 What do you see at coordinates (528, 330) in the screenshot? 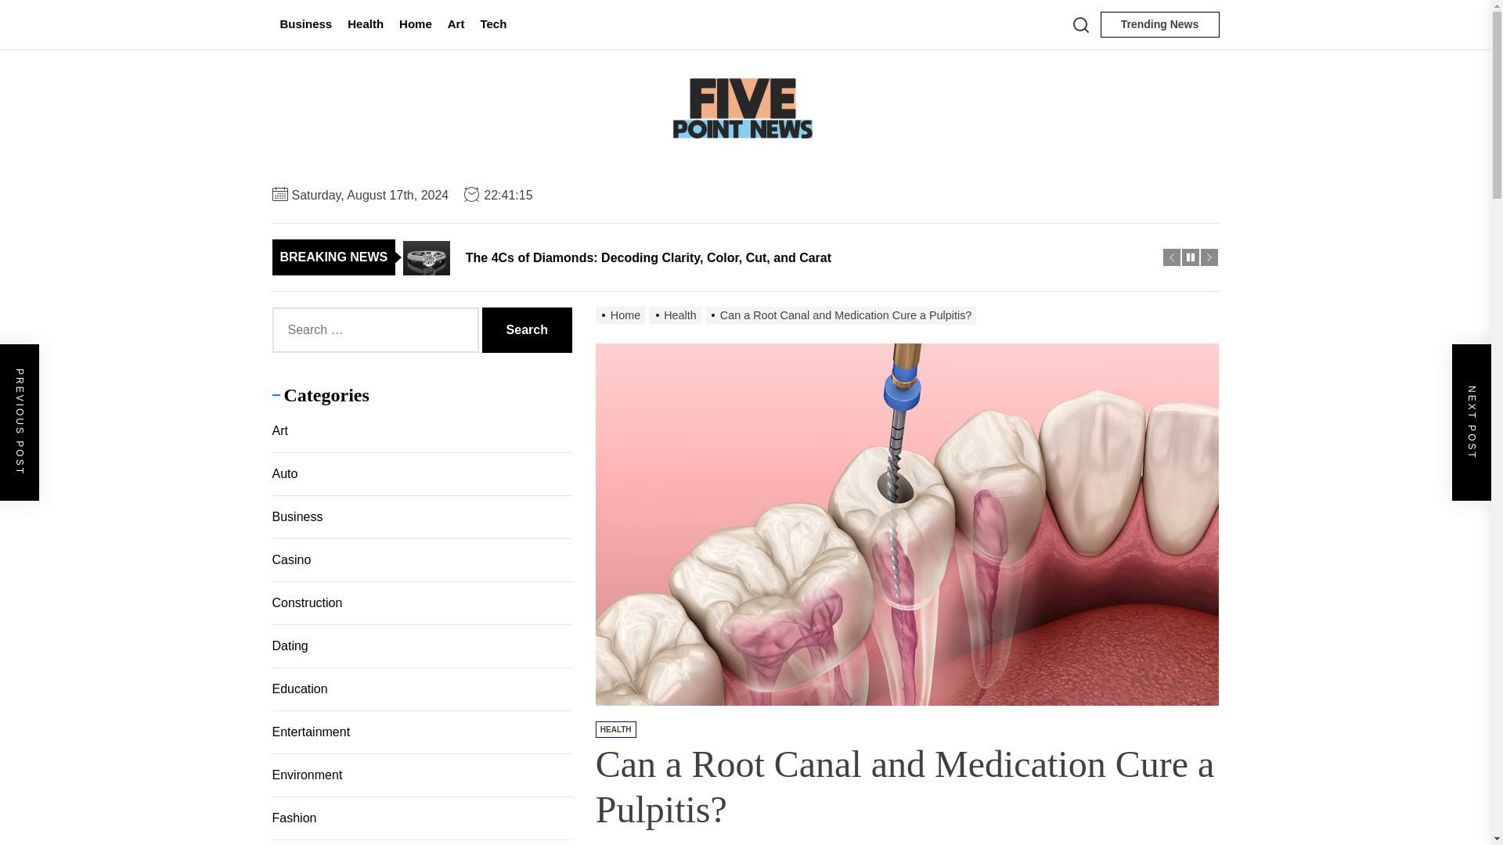
I see `Search` at bounding box center [528, 330].